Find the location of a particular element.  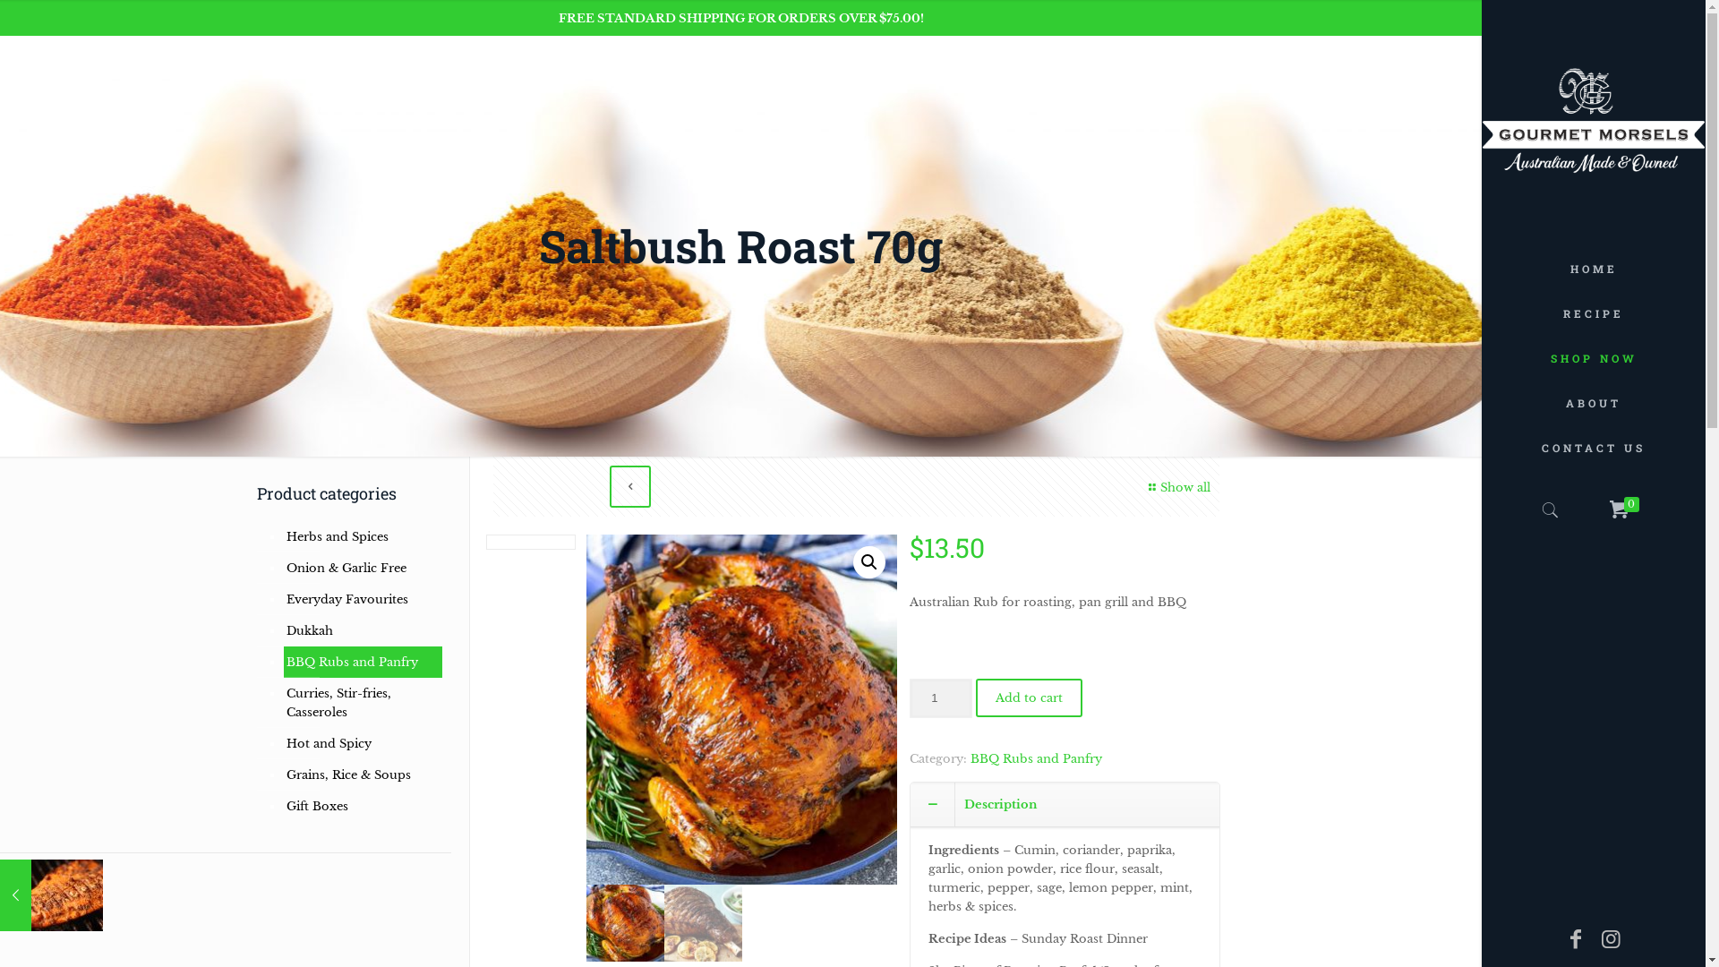

Fmeaddons is located at coordinates (729, 647).